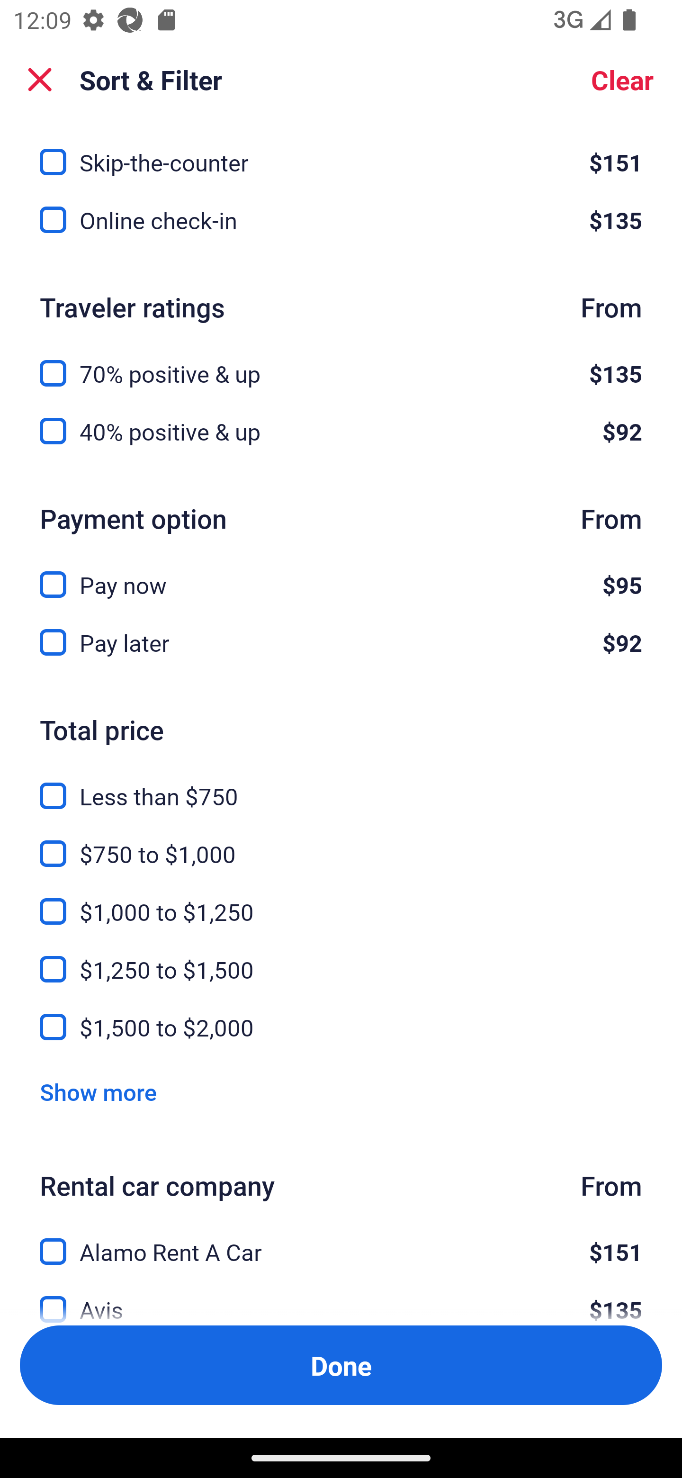 This screenshot has width=682, height=1478. I want to click on Skip-the-counter, $151 Skip-the-counter $151, so click(341, 151).